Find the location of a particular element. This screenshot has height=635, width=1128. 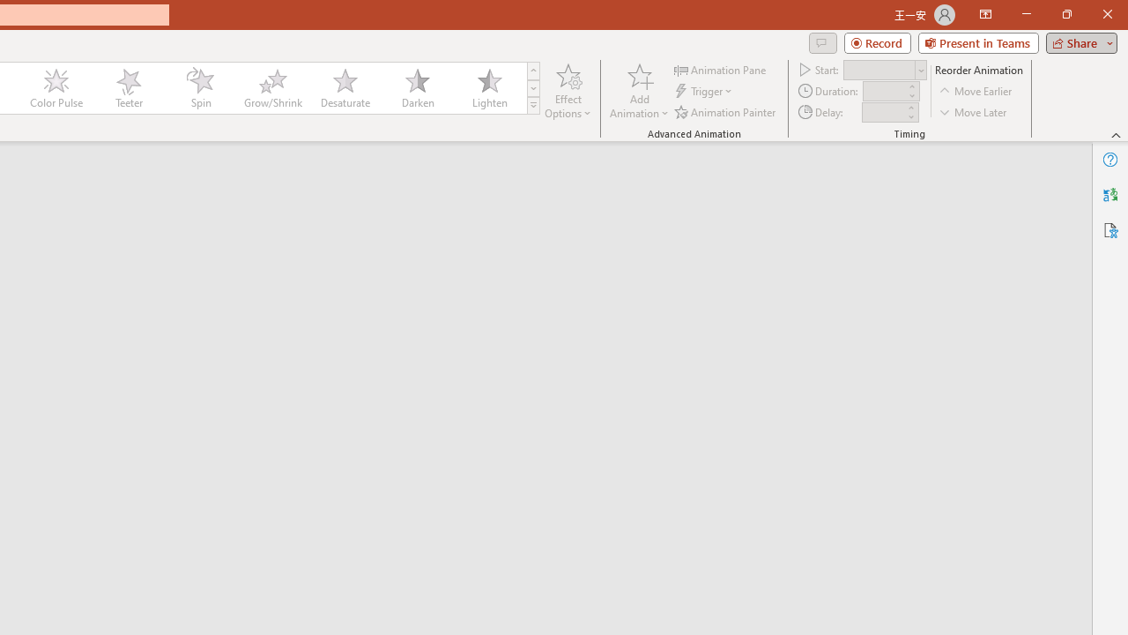

Grow/Shrink is located at coordinates (272, 88).